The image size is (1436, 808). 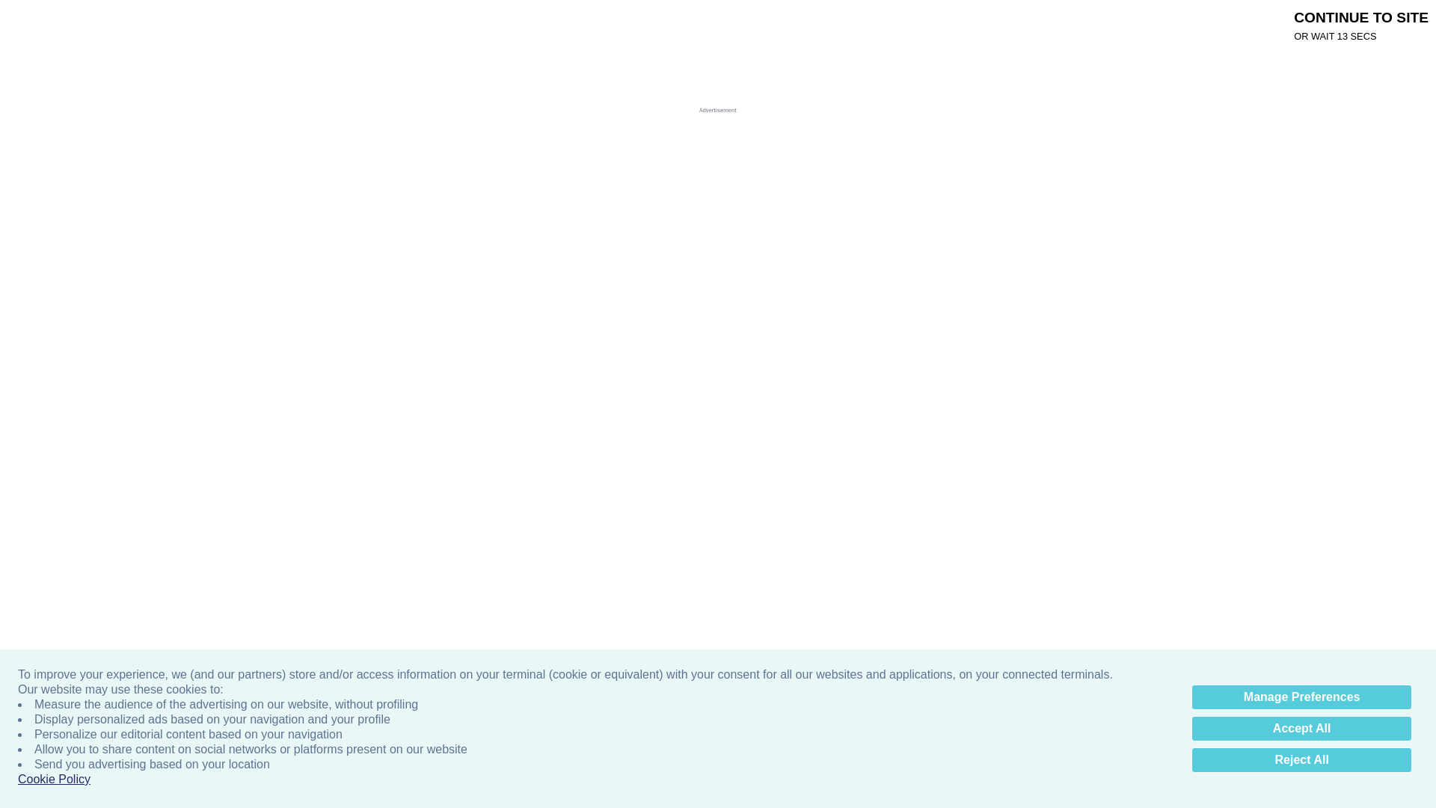 I want to click on Broader Implications for the Drug Discovery Field, so click(x=506, y=789).